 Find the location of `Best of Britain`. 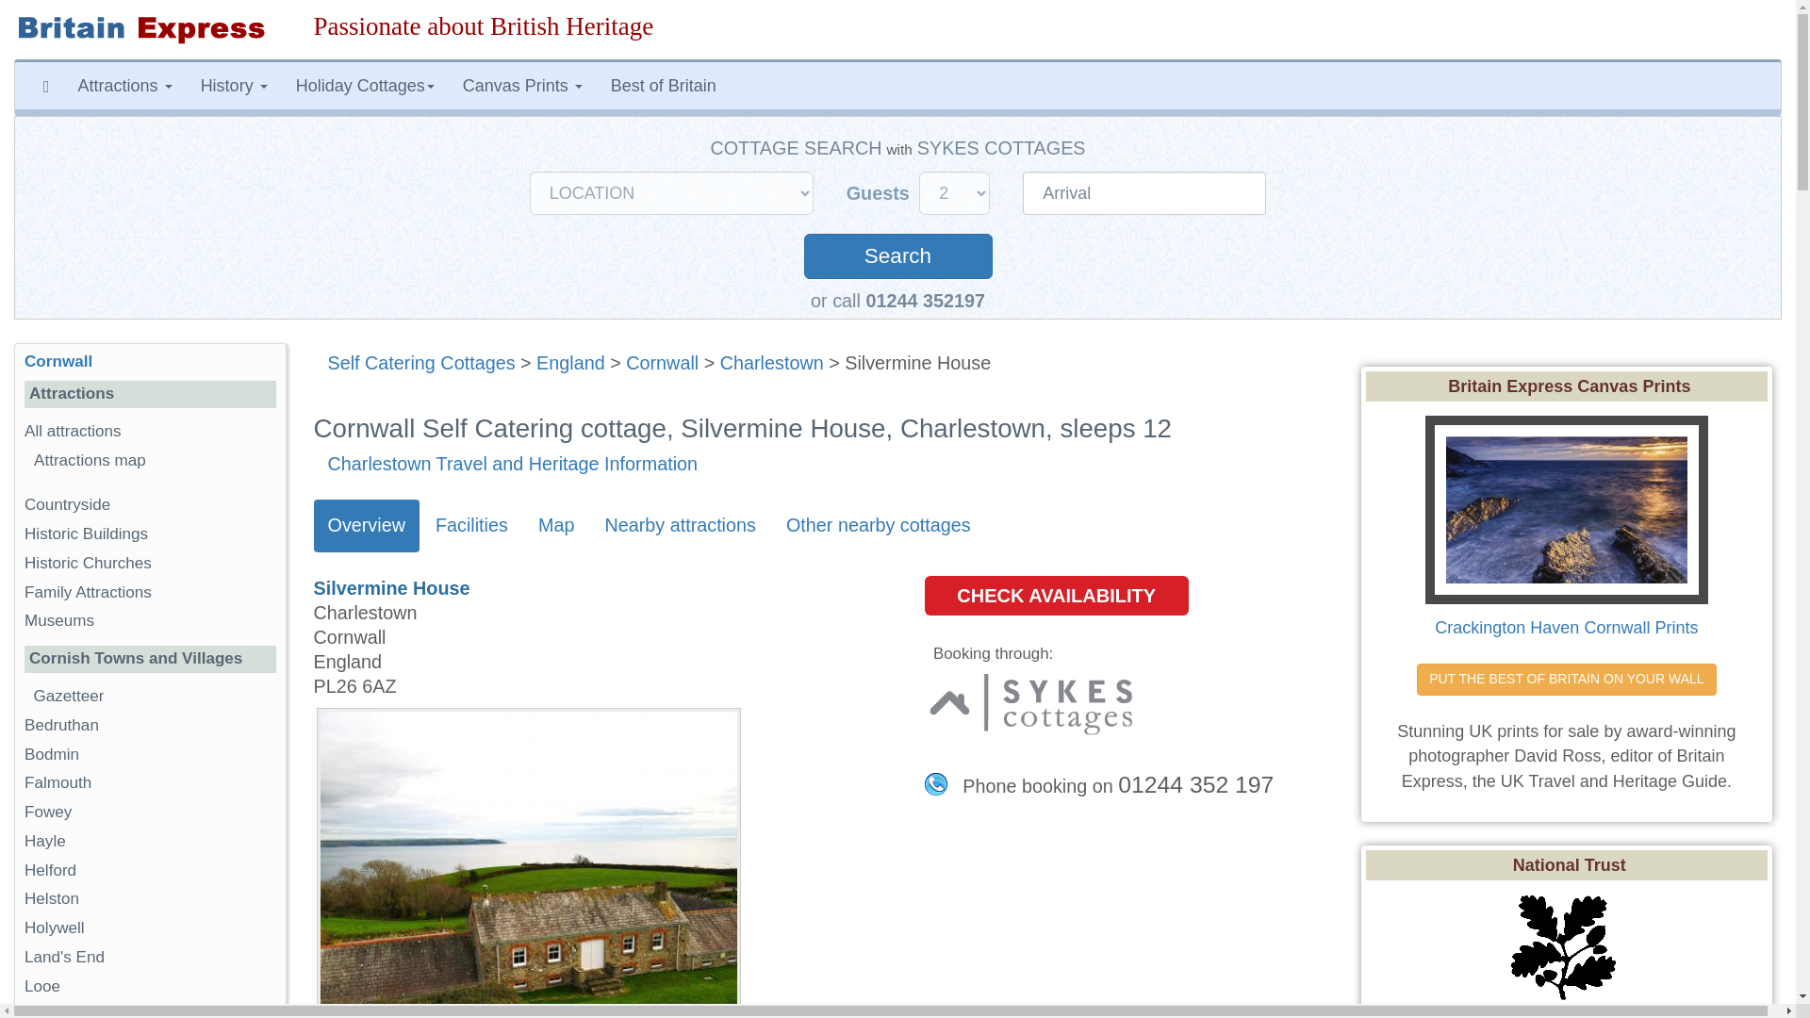

Best of Britain is located at coordinates (664, 85).